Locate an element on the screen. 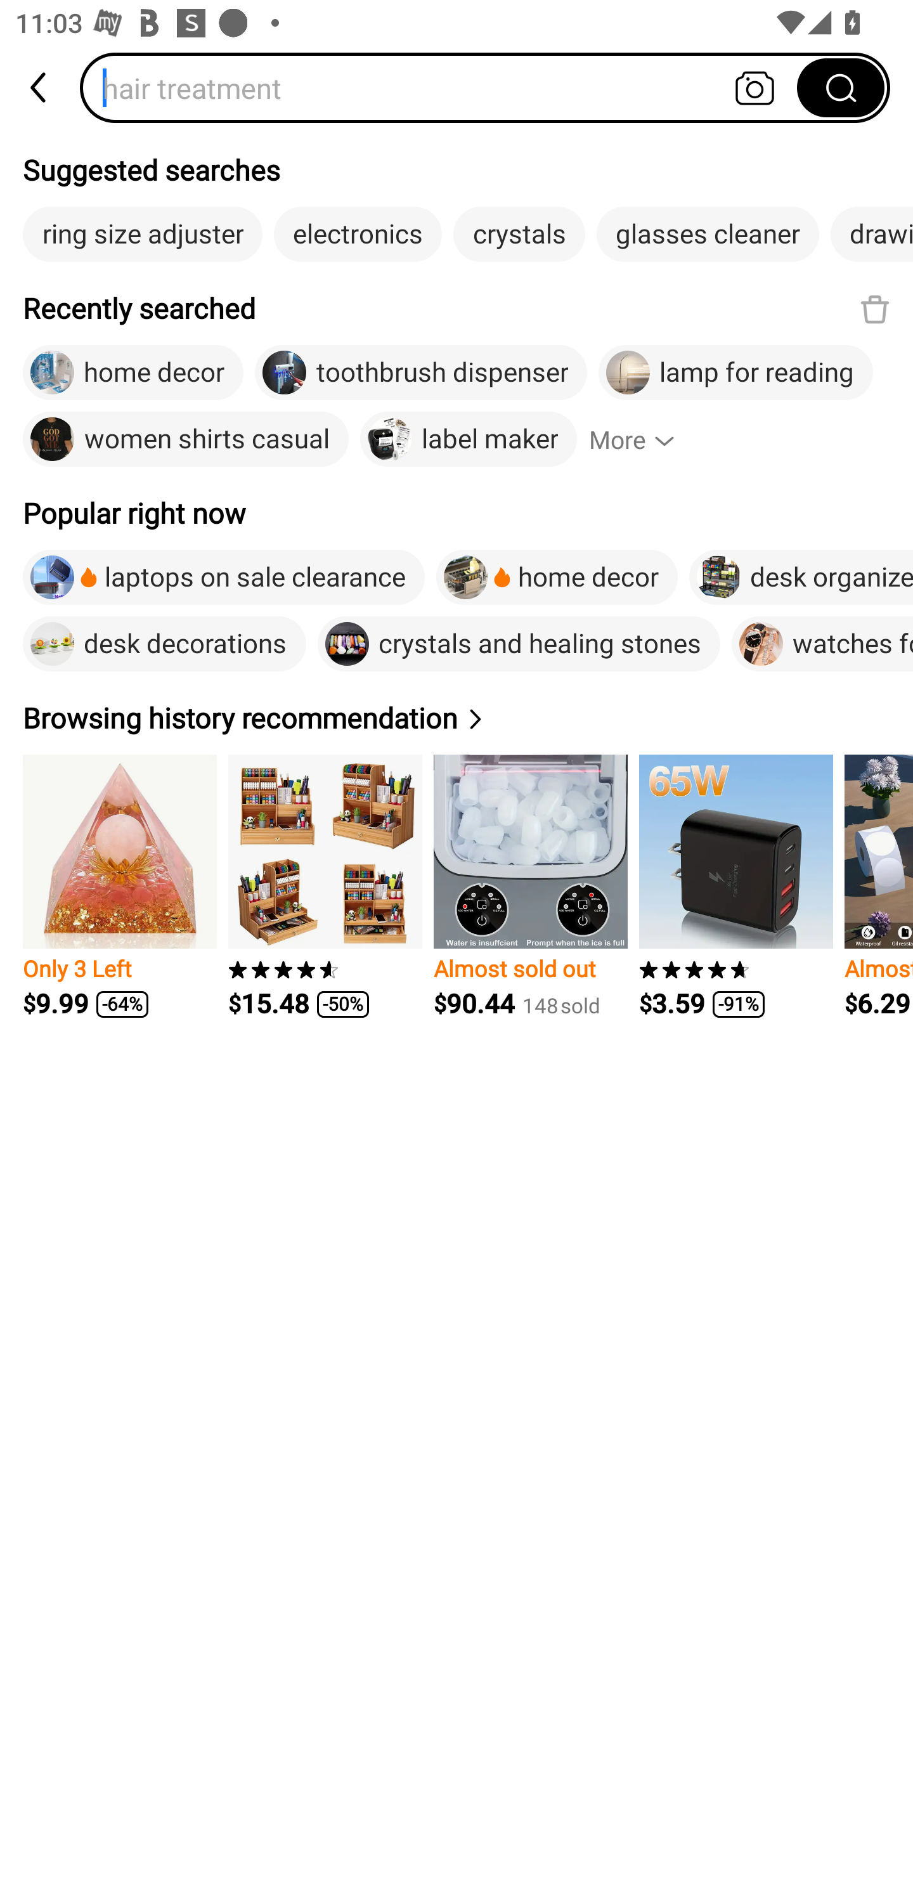 This screenshot has height=1877, width=913. $15.48 -50% is located at coordinates (325, 887).